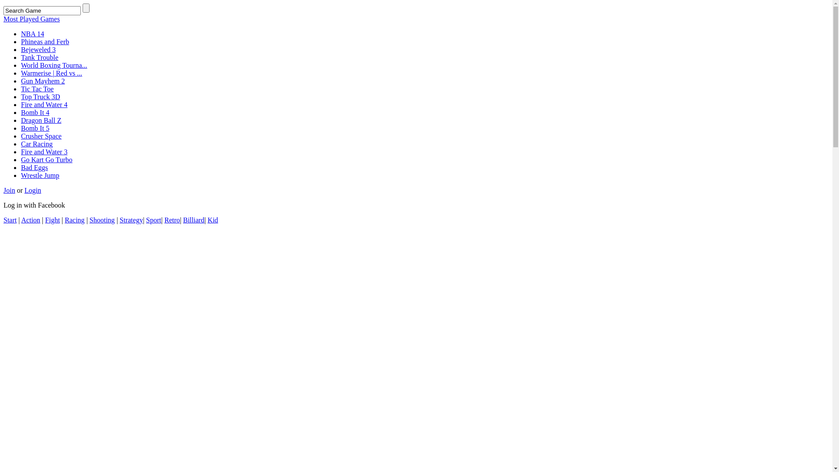  Describe the element at coordinates (40, 176) in the screenshot. I see `Wrestle Jump` at that location.